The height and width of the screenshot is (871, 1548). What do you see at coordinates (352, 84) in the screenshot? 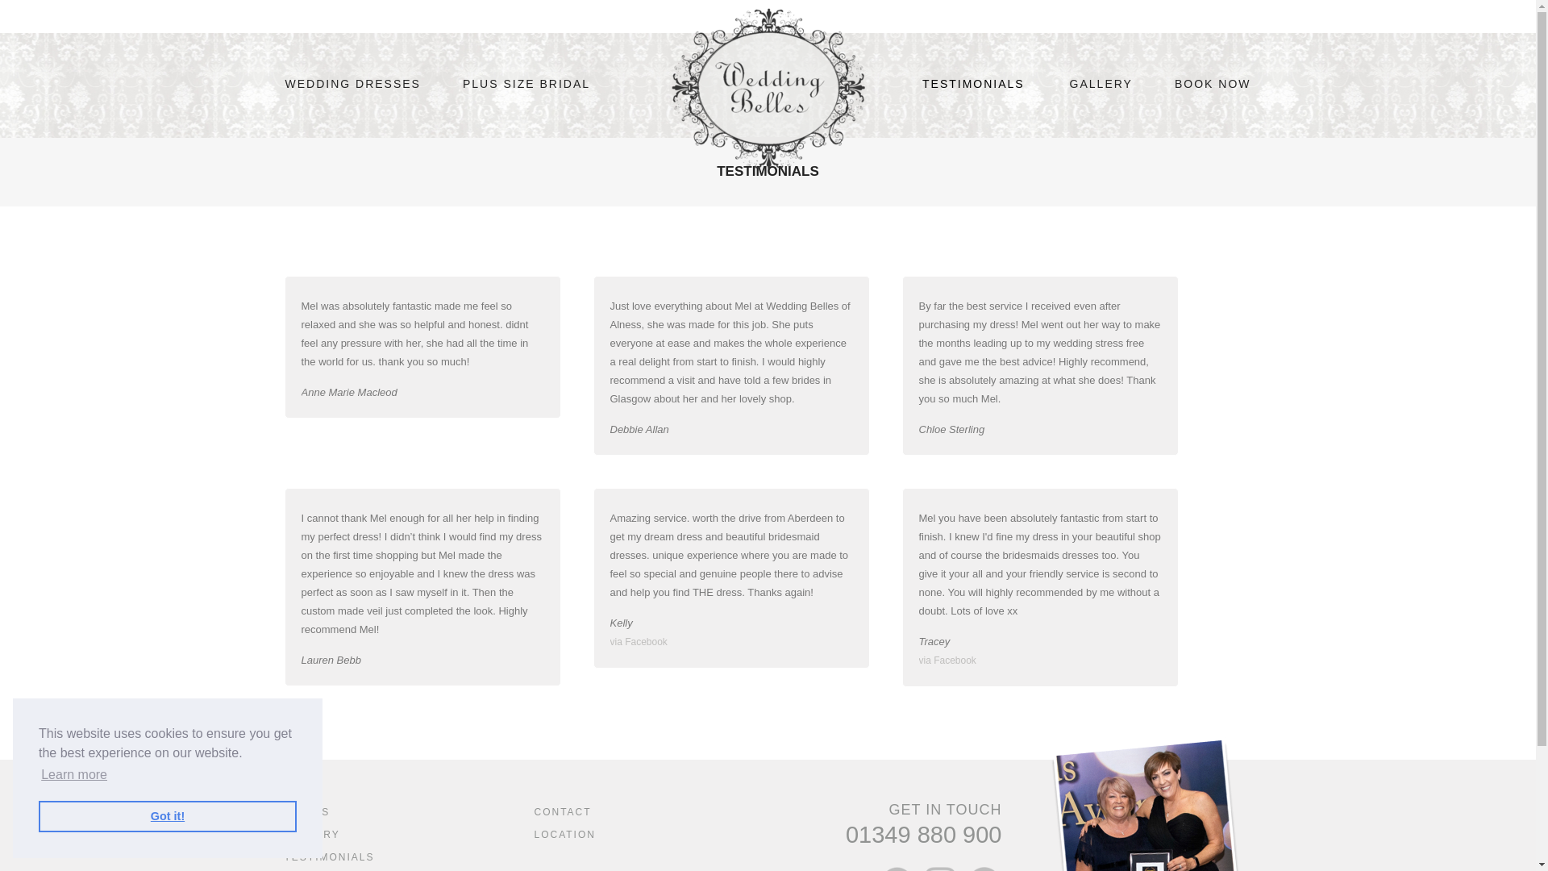
I see `WEDDING DRESSES` at bounding box center [352, 84].